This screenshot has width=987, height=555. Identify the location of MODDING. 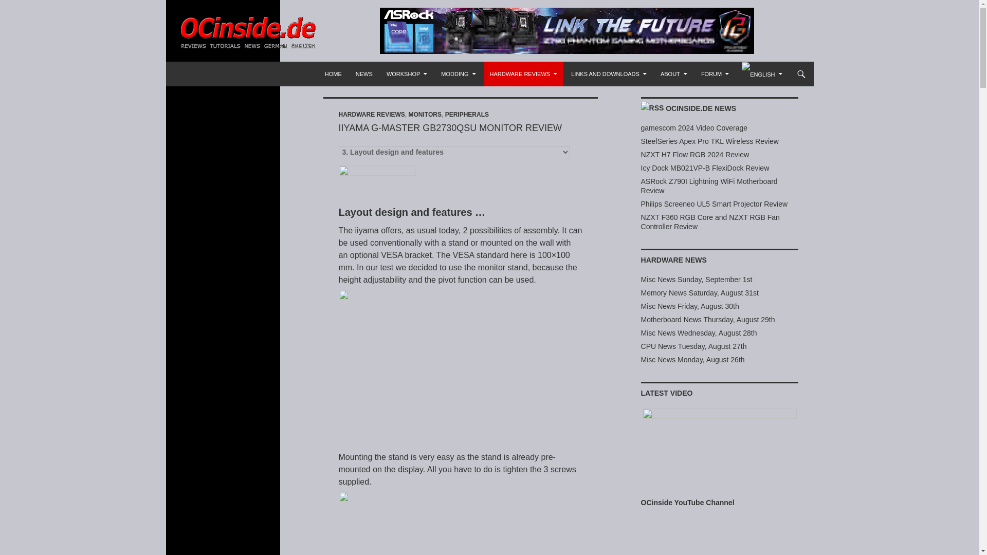
(458, 74).